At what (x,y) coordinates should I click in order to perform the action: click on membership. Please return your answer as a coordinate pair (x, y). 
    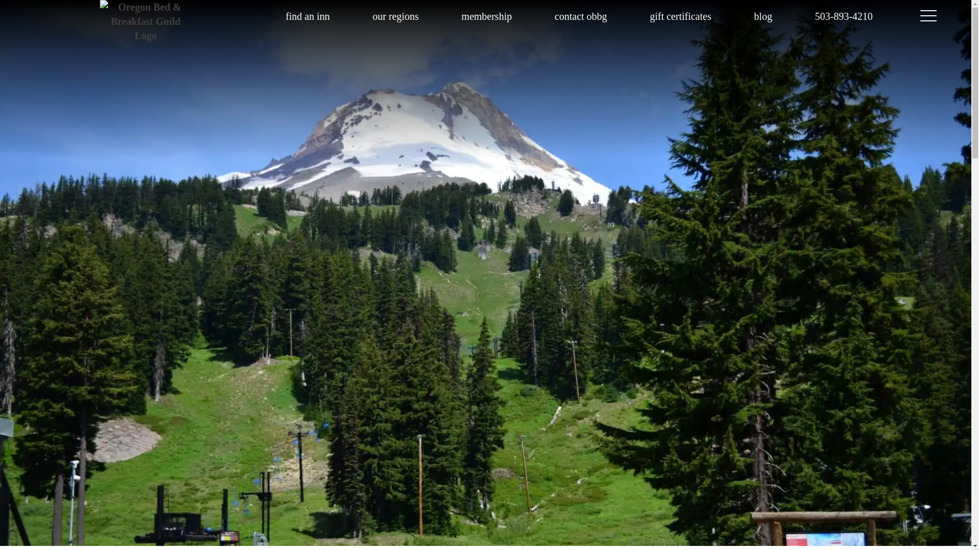
    Looking at the image, I should click on (486, 16).